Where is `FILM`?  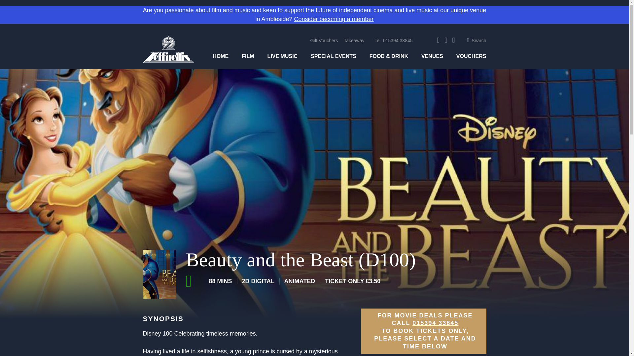 FILM is located at coordinates (248, 56).